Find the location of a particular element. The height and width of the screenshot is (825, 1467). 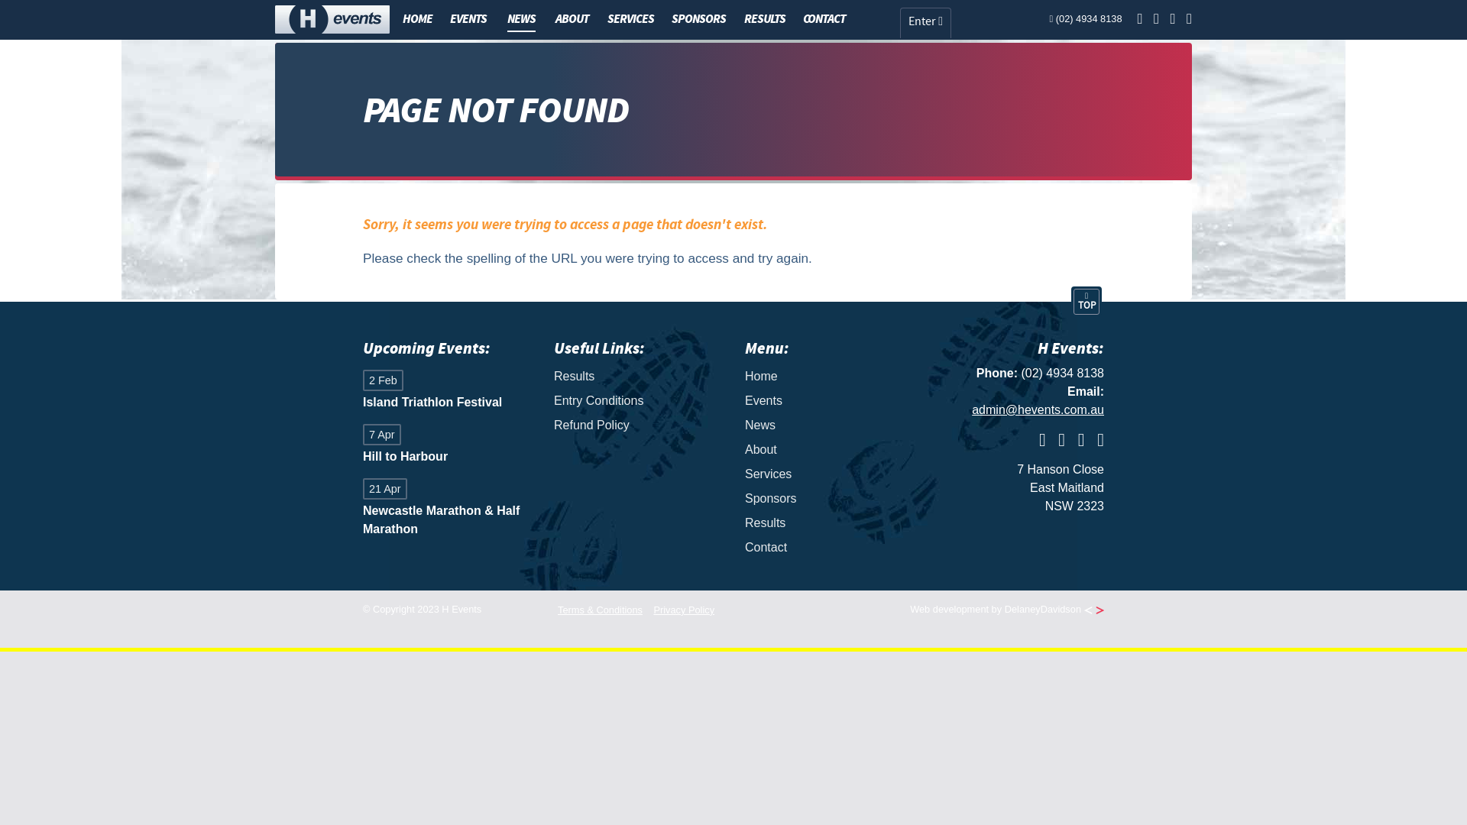

HOME is located at coordinates (417, 19).